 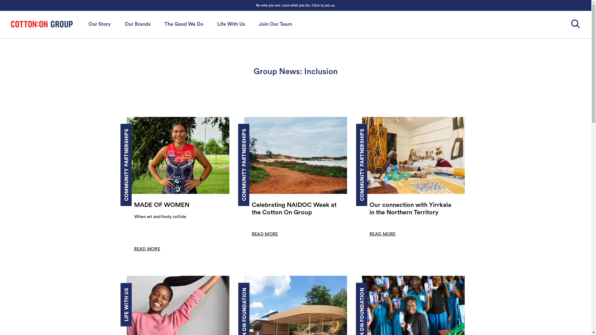 What do you see at coordinates (138, 24) in the screenshot?
I see `Our Brands` at bounding box center [138, 24].